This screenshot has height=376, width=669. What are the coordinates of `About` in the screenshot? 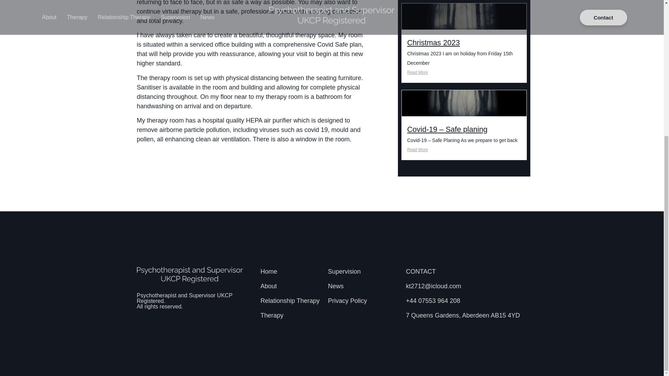 It's located at (291, 286).